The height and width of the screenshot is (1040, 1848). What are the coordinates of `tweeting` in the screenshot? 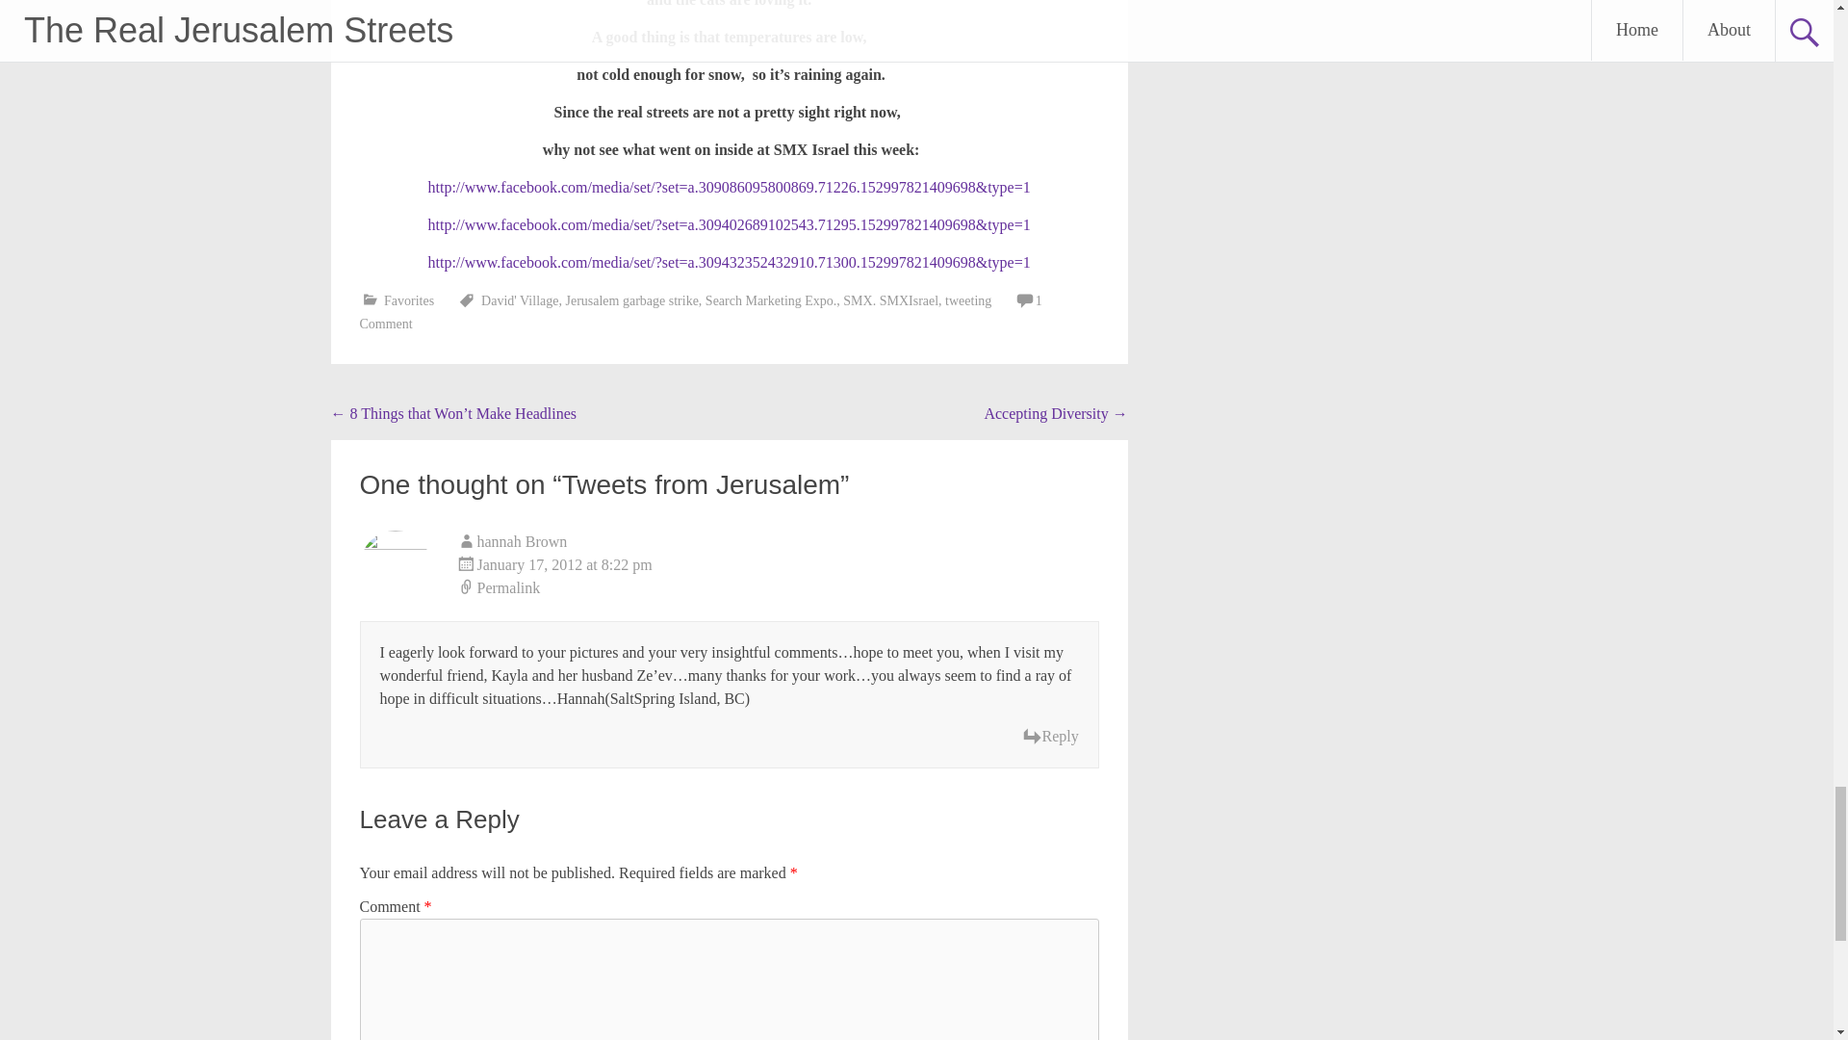 It's located at (967, 300).